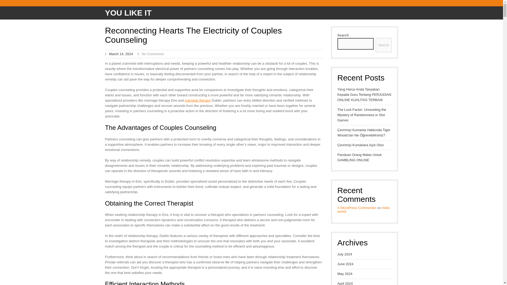 The width and height of the screenshot is (507, 285). Describe the element at coordinates (364, 210) in the screenshot. I see `Hello world!` at that location.